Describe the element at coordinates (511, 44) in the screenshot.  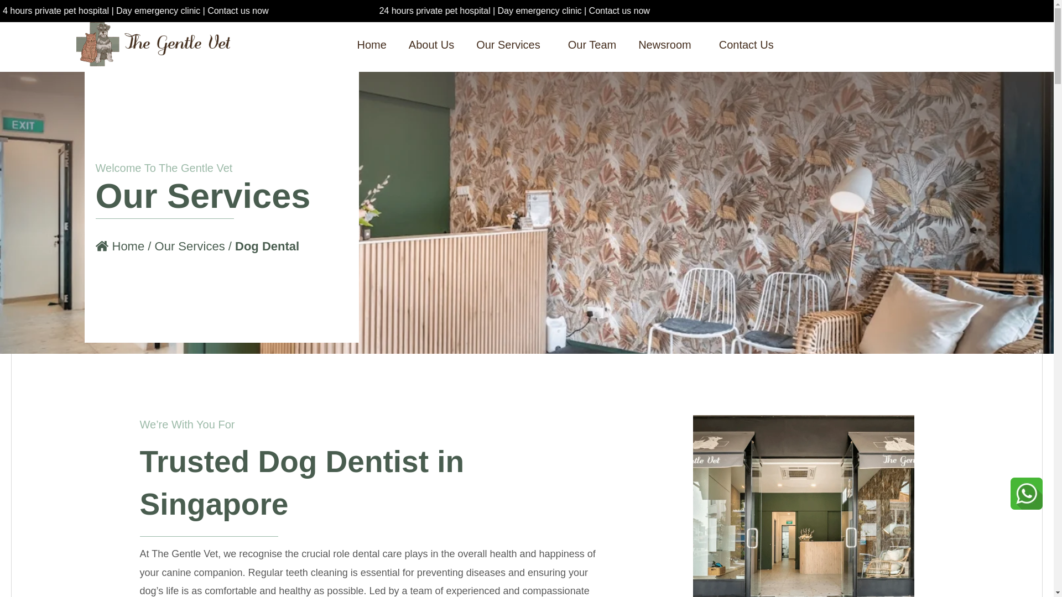
I see `Our Services` at that location.